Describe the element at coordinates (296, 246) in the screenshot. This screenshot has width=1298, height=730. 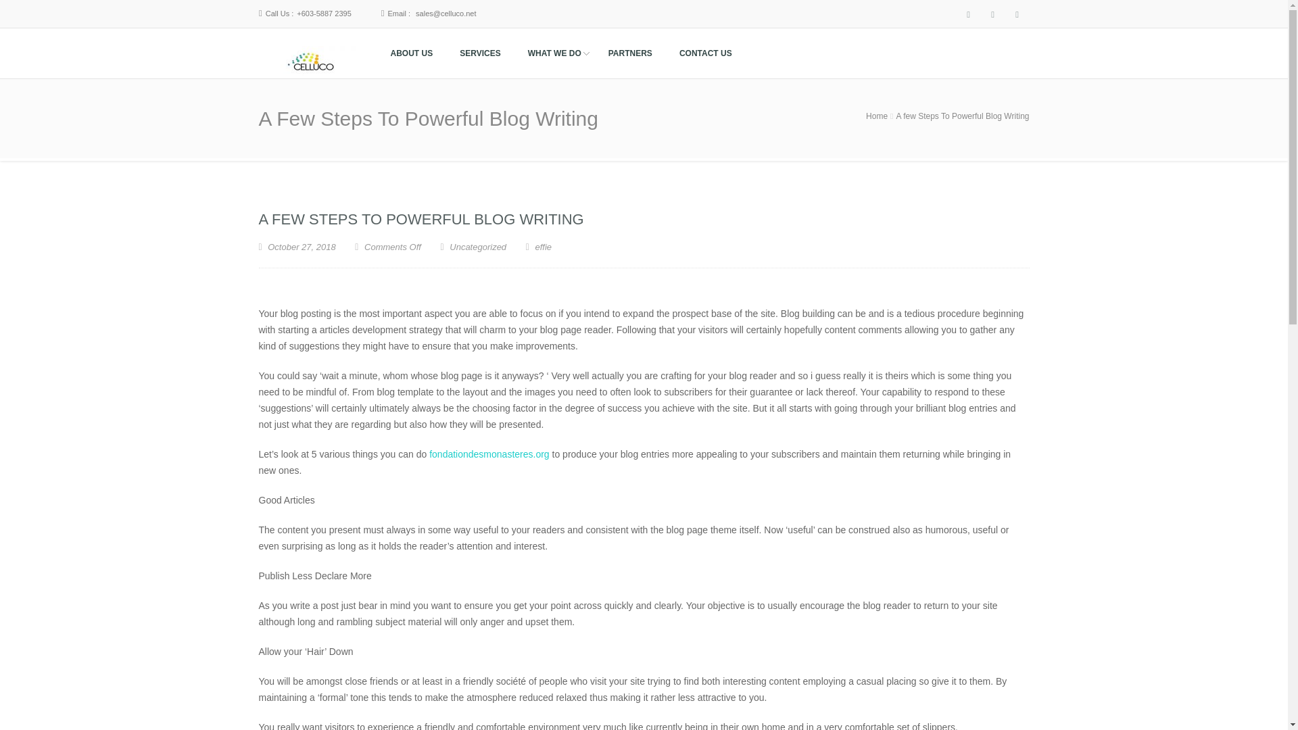
I see `PARTNERS` at that location.